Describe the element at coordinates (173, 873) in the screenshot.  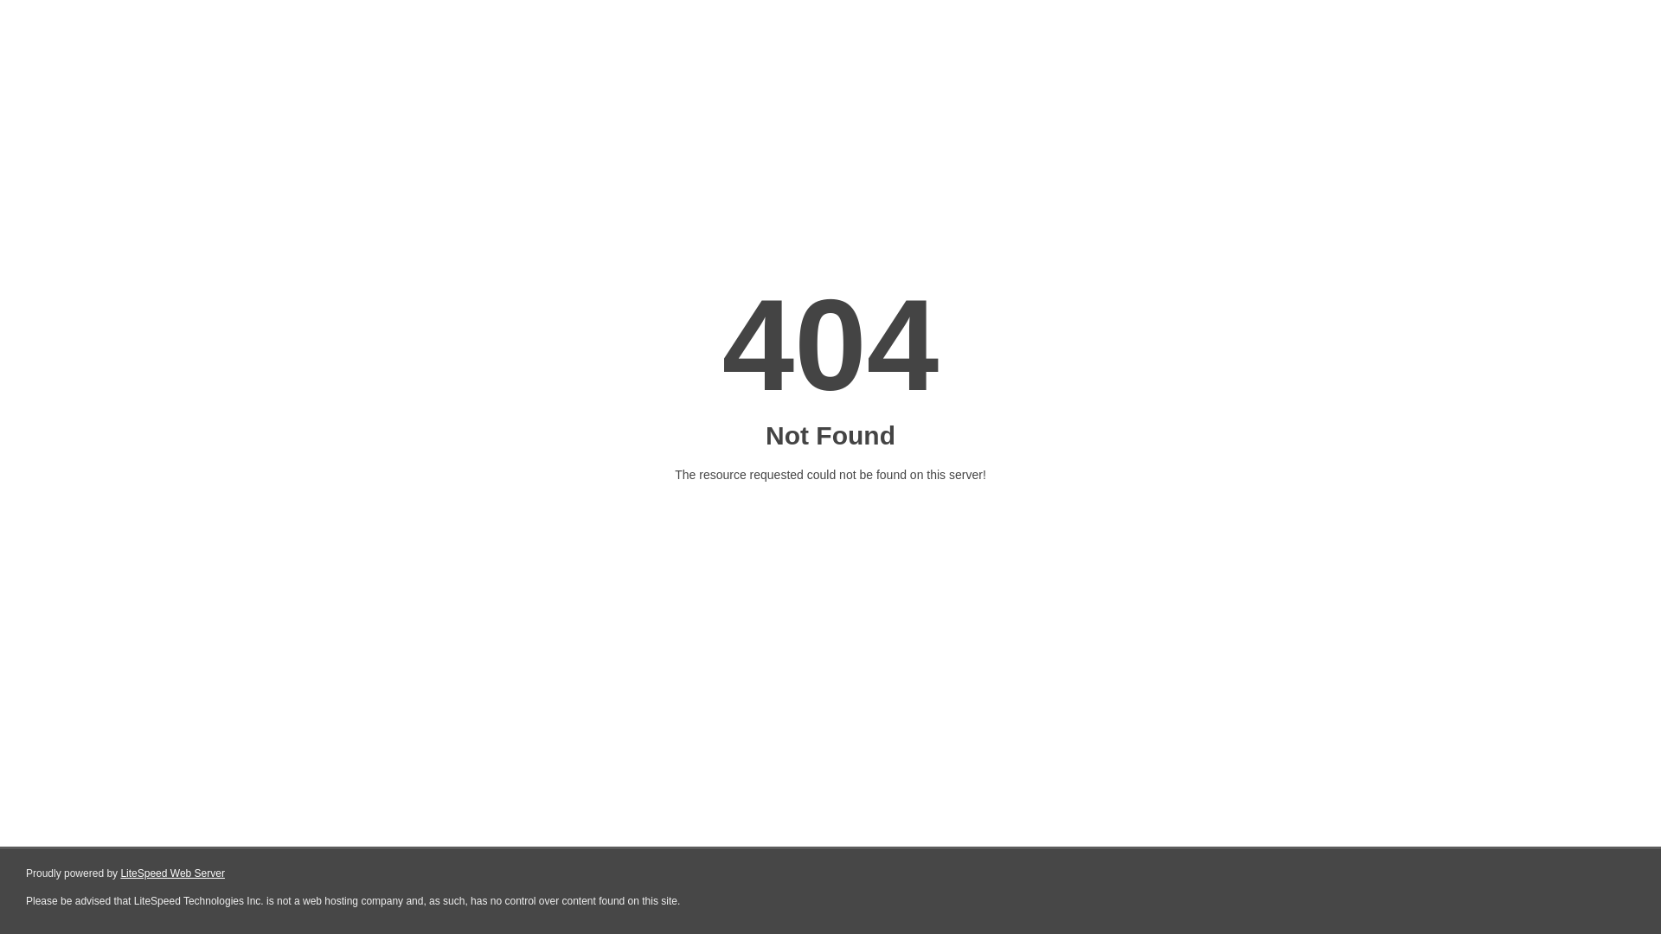
I see `LiteSpeed Web Server` at that location.